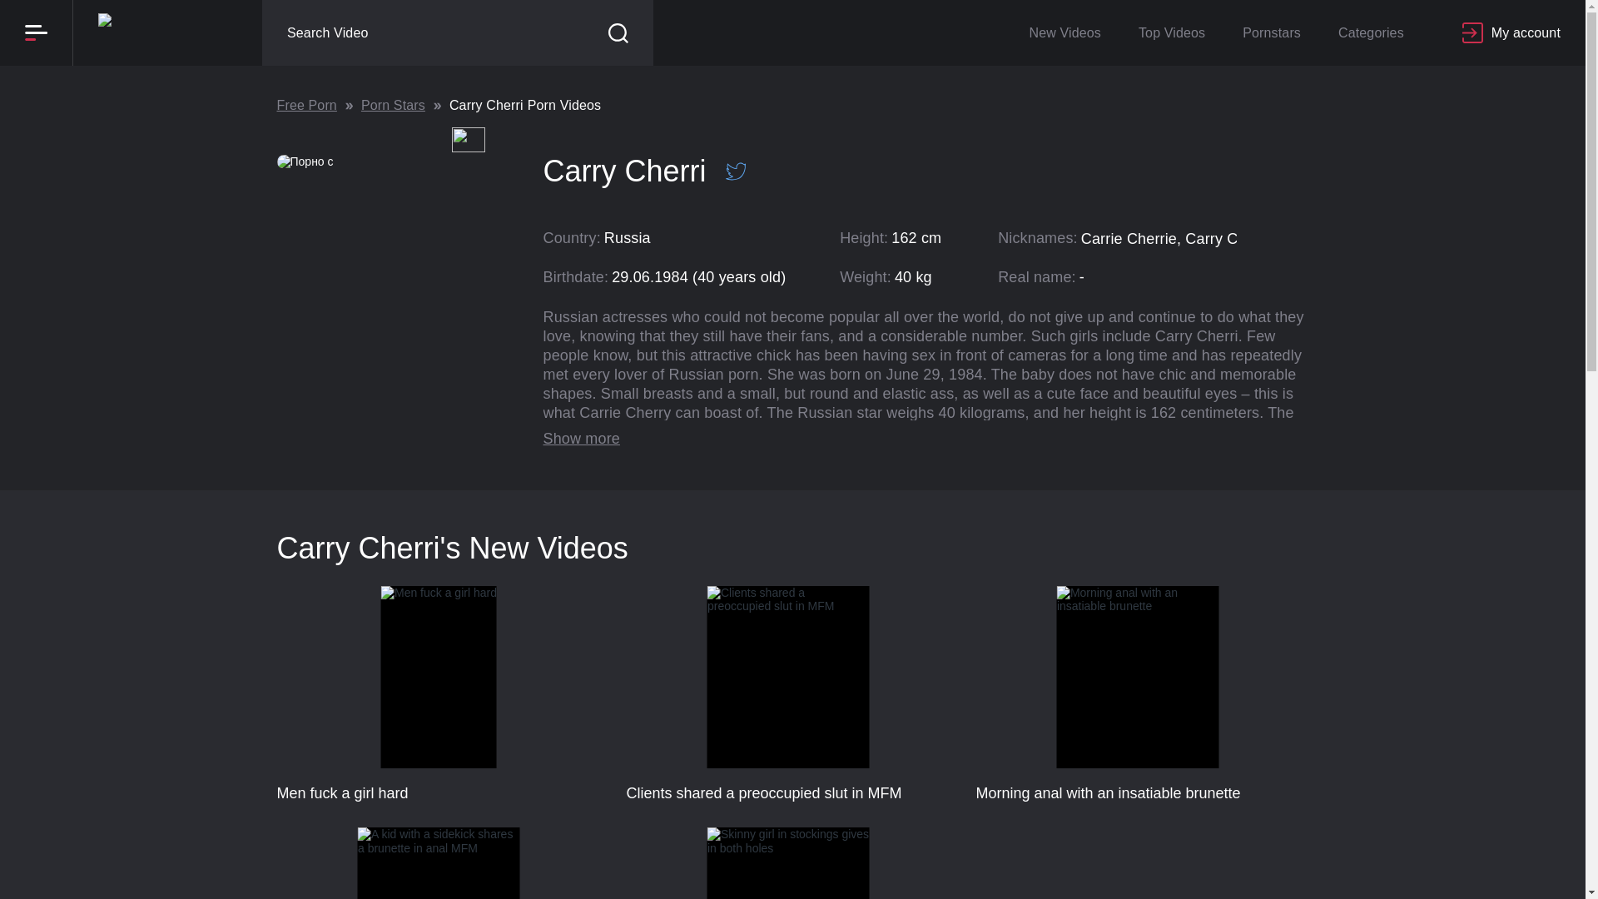 This screenshot has height=899, width=1598. What do you see at coordinates (1172, 32) in the screenshot?
I see `Top Videos` at bounding box center [1172, 32].